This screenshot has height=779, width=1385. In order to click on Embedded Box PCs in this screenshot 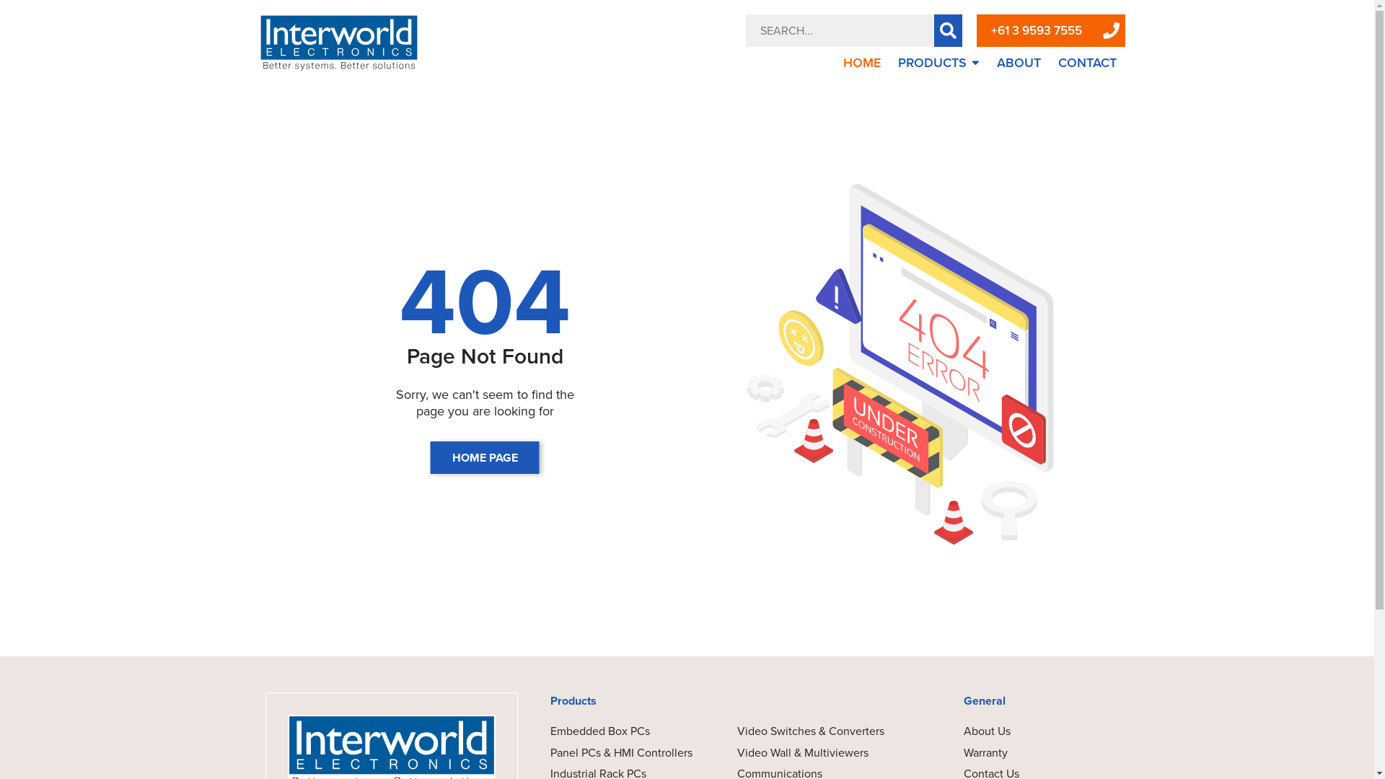, I will do `click(625, 731)`.